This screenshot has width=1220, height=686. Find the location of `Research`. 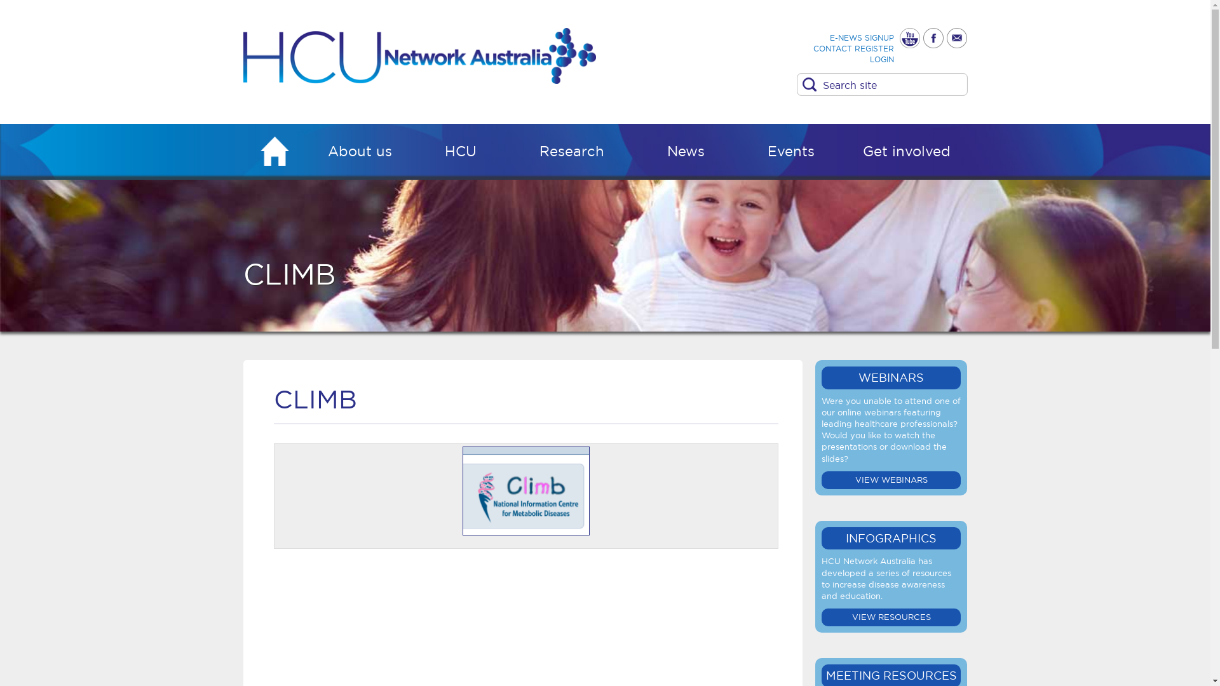

Research is located at coordinates (572, 154).